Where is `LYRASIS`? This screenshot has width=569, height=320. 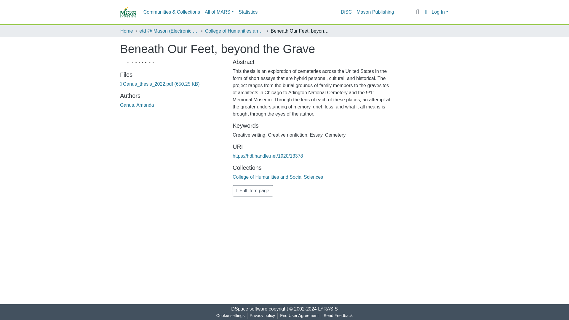 LYRASIS is located at coordinates (328, 309).